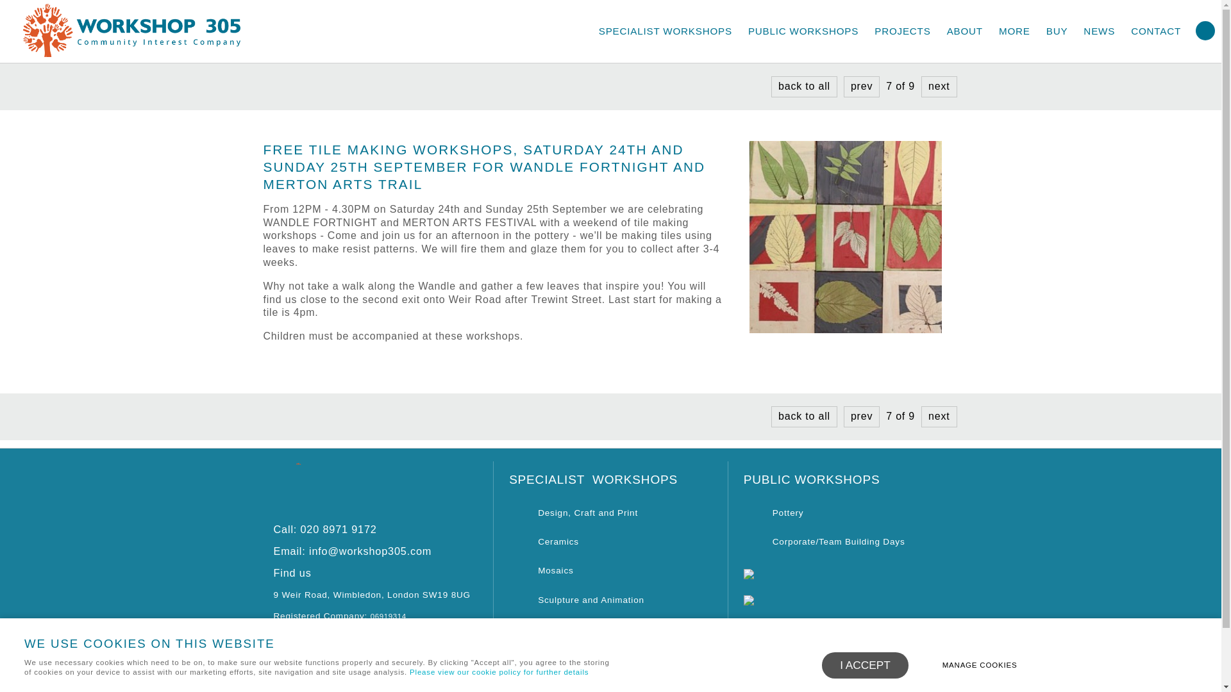 This screenshot has width=1231, height=692. I want to click on PUBLIC WORKSHOPS, so click(803, 31).